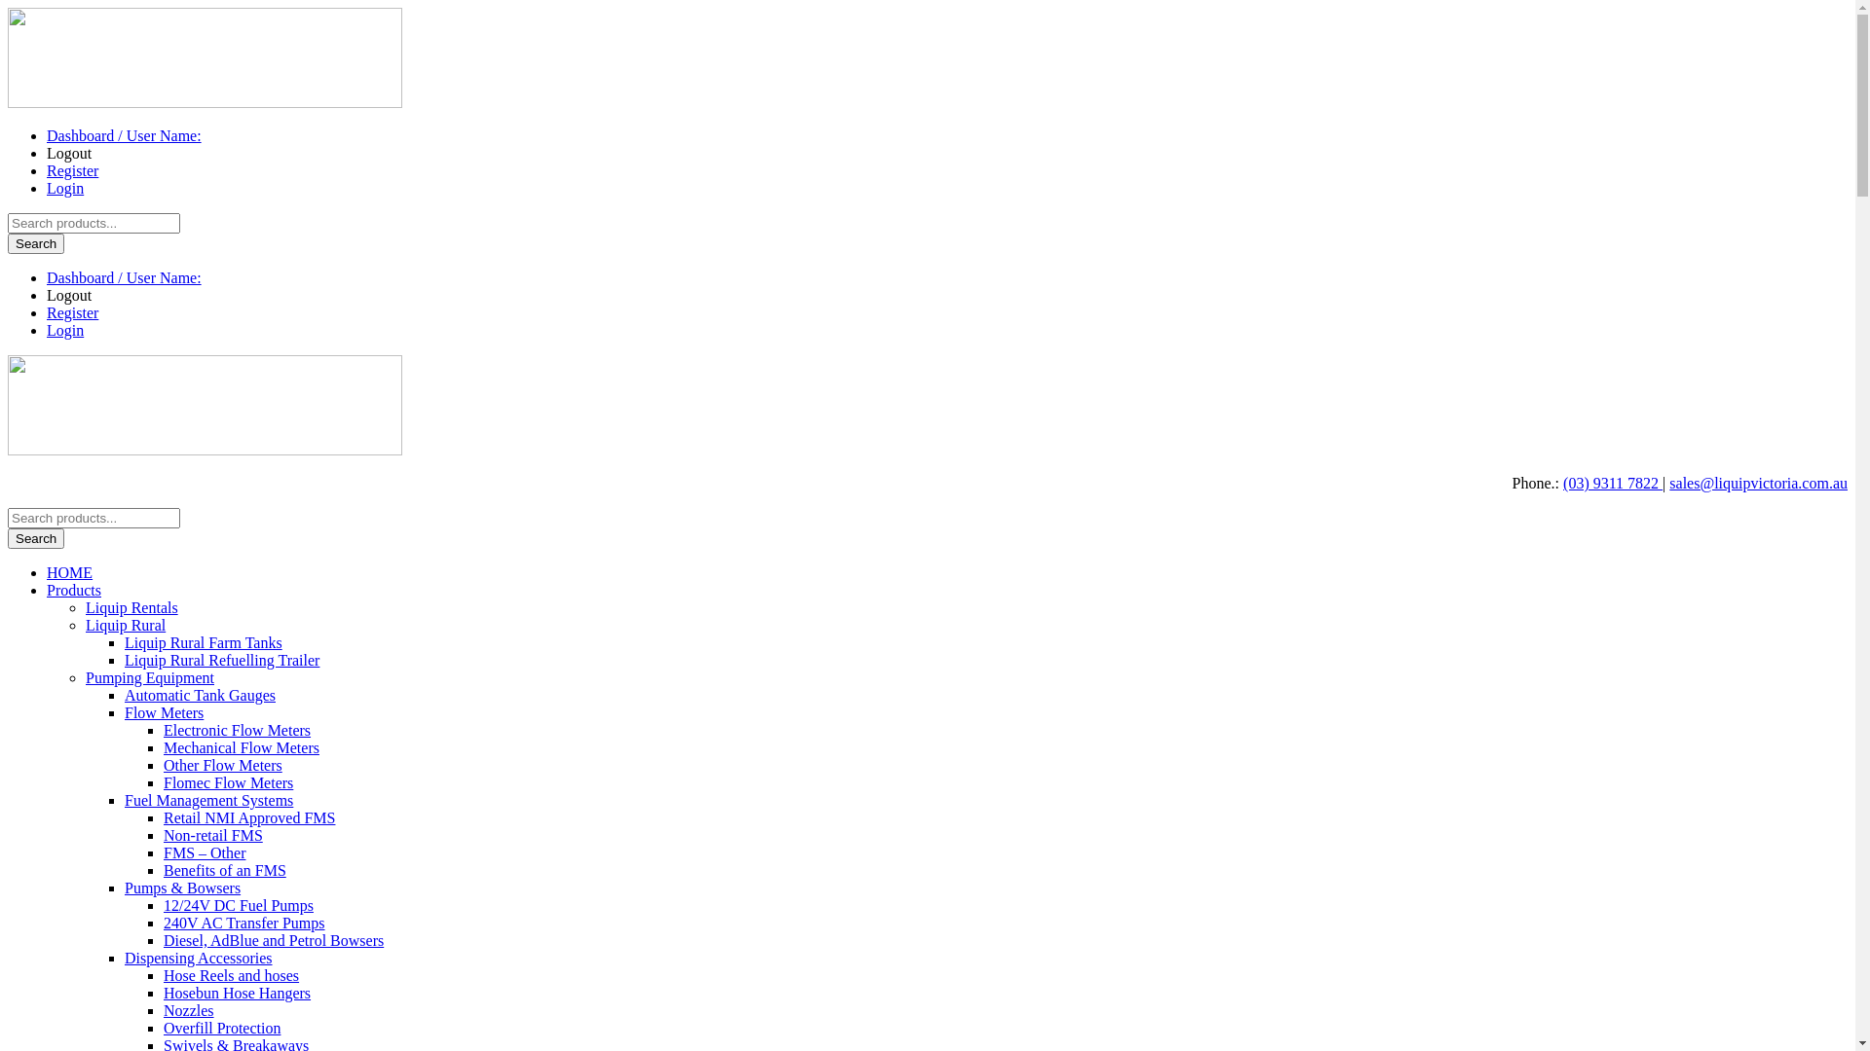 The image size is (1870, 1051). Describe the element at coordinates (249, 817) in the screenshot. I see `Retail NMI Approved FMS` at that location.